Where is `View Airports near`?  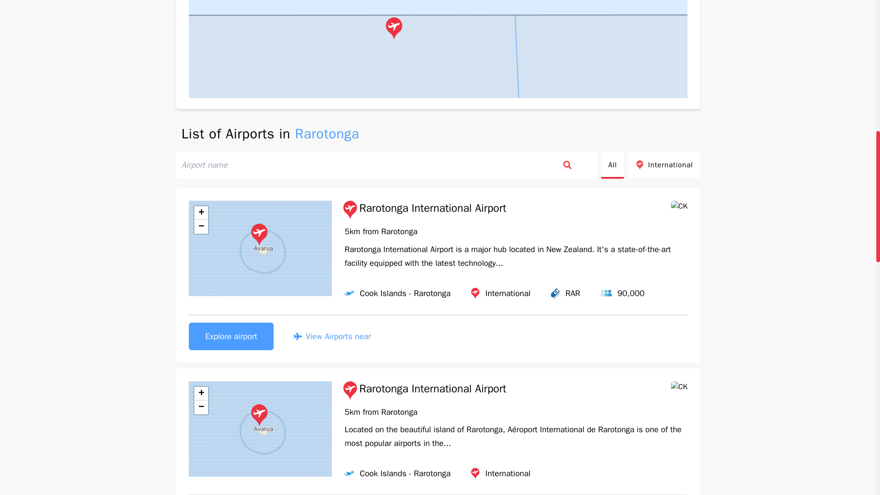
View Airports near is located at coordinates (332, 336).